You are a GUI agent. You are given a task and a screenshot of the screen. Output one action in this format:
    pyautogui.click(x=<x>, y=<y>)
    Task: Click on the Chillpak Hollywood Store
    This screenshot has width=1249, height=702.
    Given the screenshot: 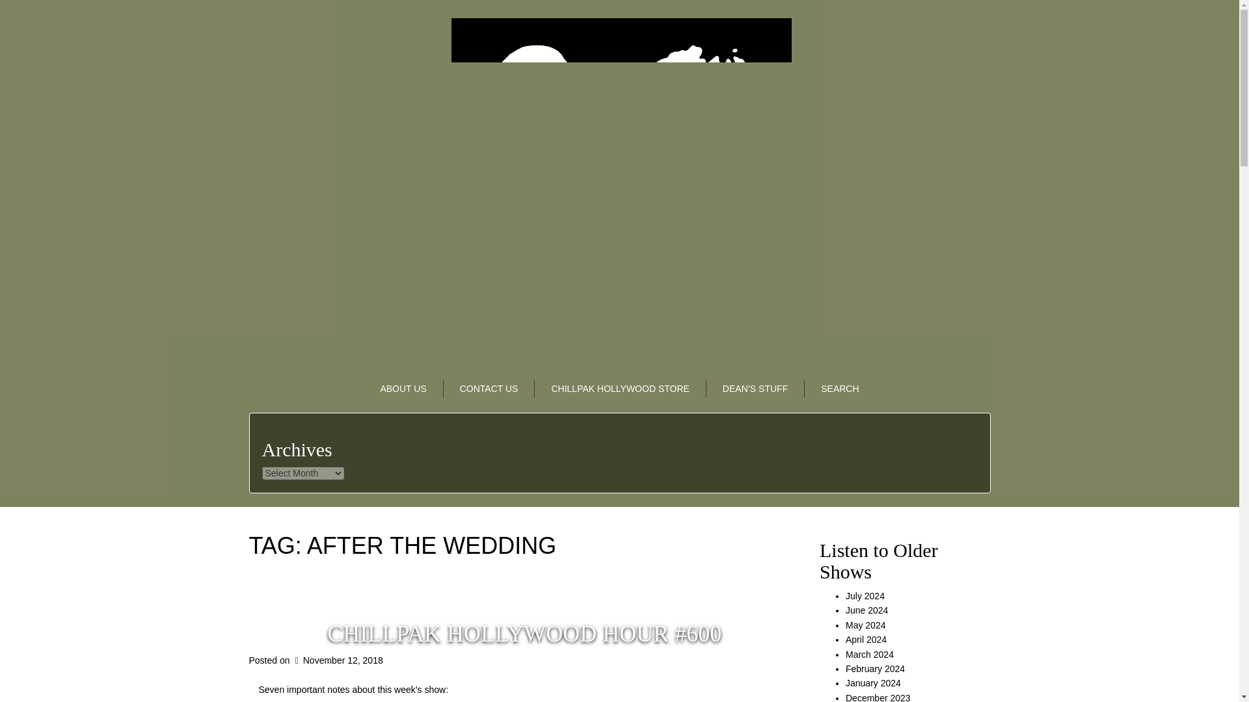 What is the action you would take?
    pyautogui.click(x=619, y=389)
    